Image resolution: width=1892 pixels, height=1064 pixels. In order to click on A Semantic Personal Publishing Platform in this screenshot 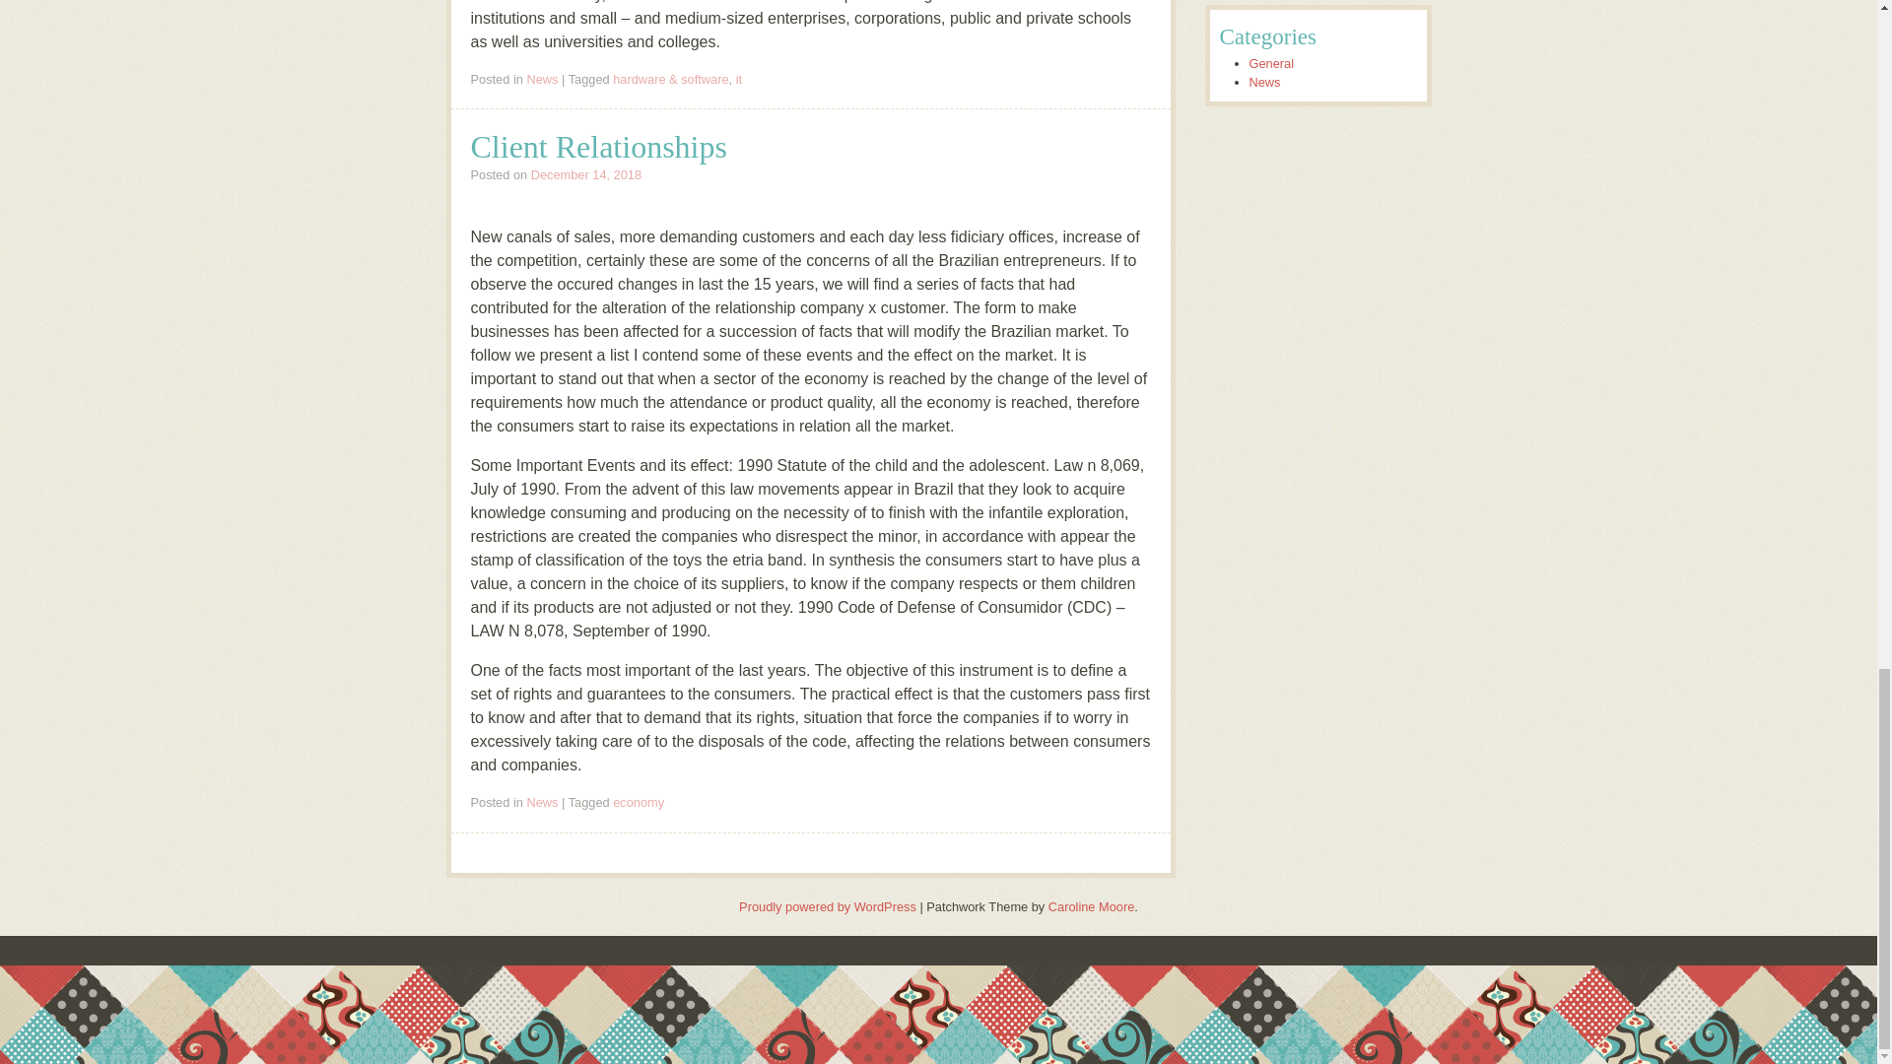, I will do `click(828, 906)`.